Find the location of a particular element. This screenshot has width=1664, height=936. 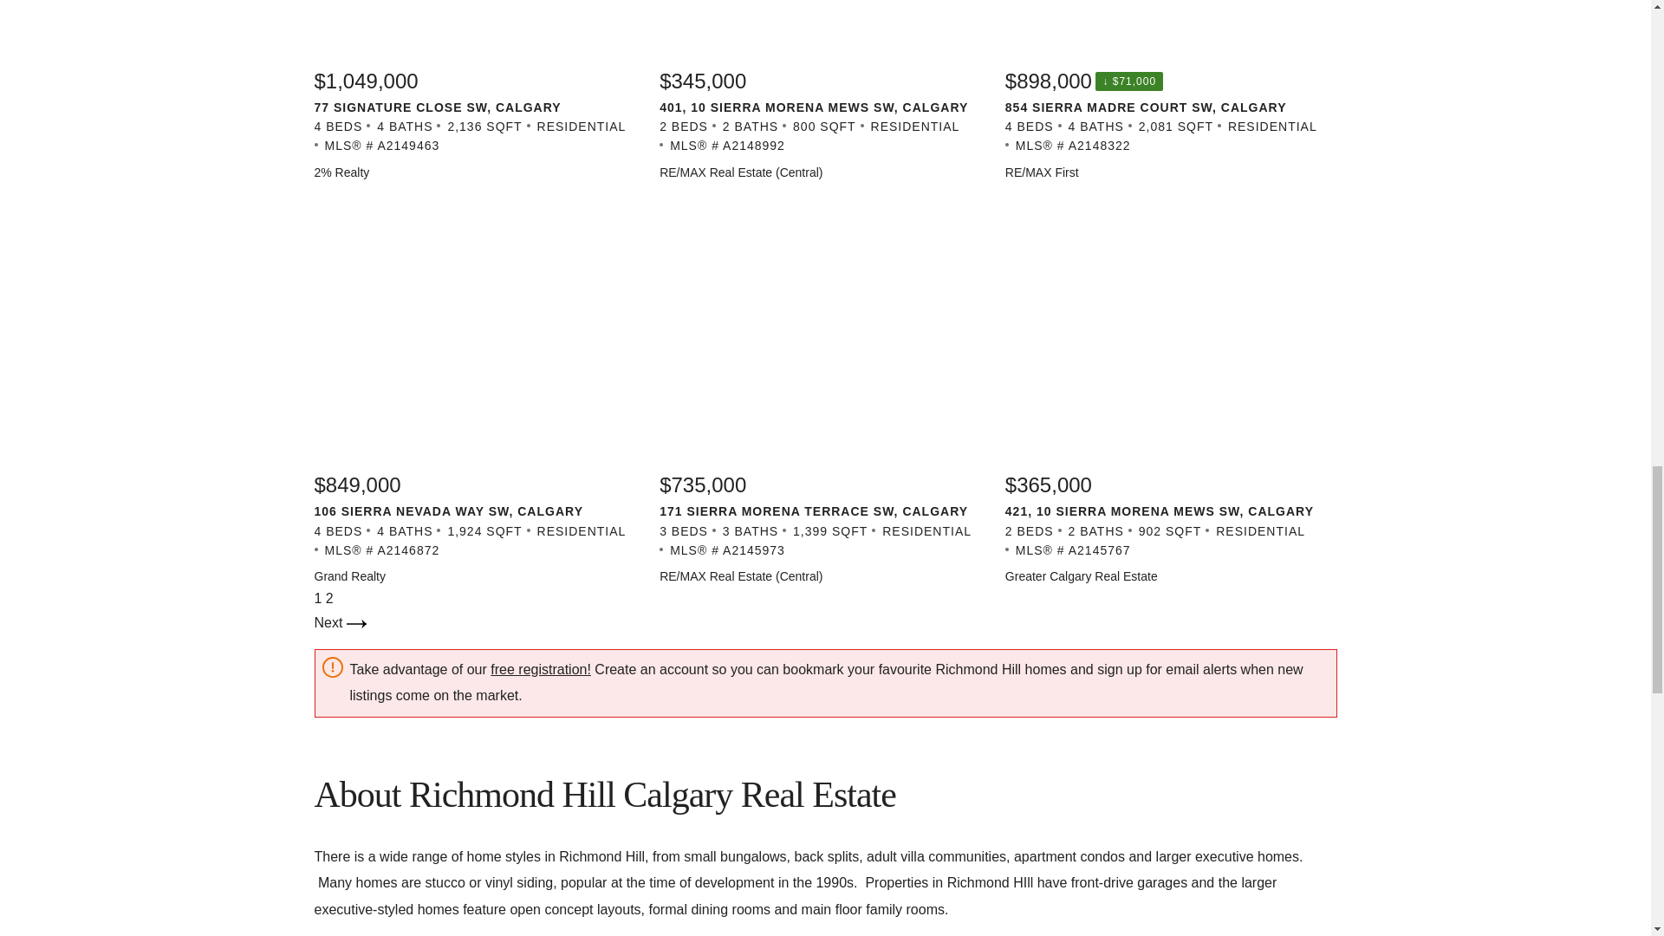

Current Page is 1 is located at coordinates (319, 598).